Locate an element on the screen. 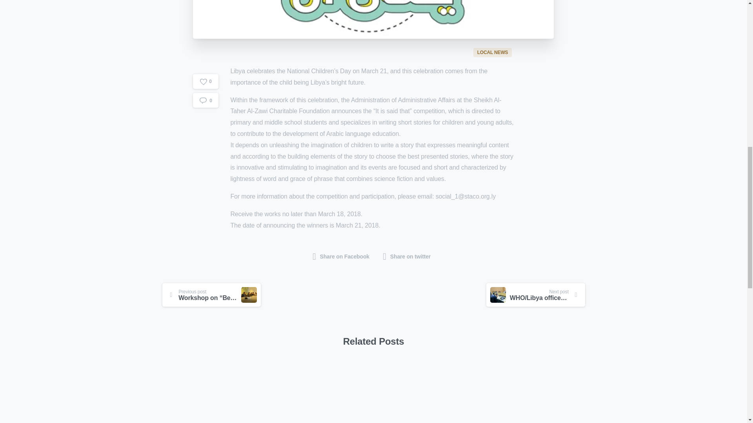 The width and height of the screenshot is (753, 423). Share on Facebook is located at coordinates (341, 257).